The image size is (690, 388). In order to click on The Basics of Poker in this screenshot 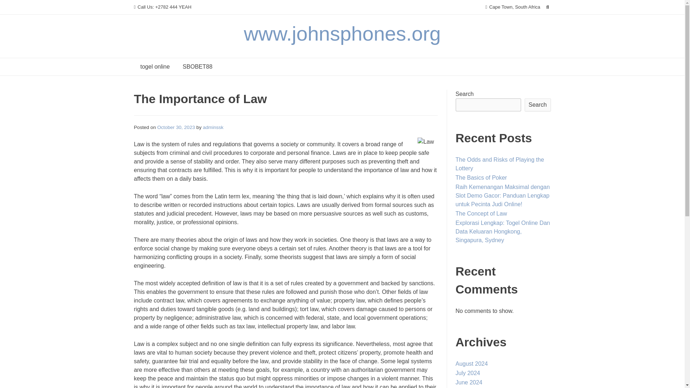, I will do `click(481, 177)`.